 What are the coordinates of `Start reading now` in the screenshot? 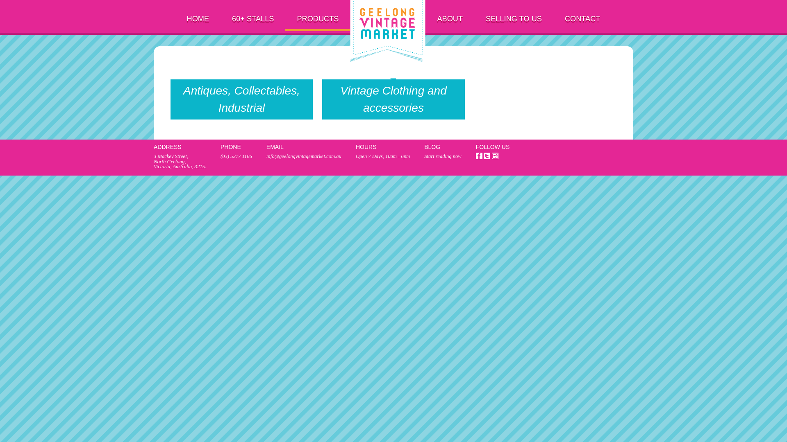 It's located at (443, 156).